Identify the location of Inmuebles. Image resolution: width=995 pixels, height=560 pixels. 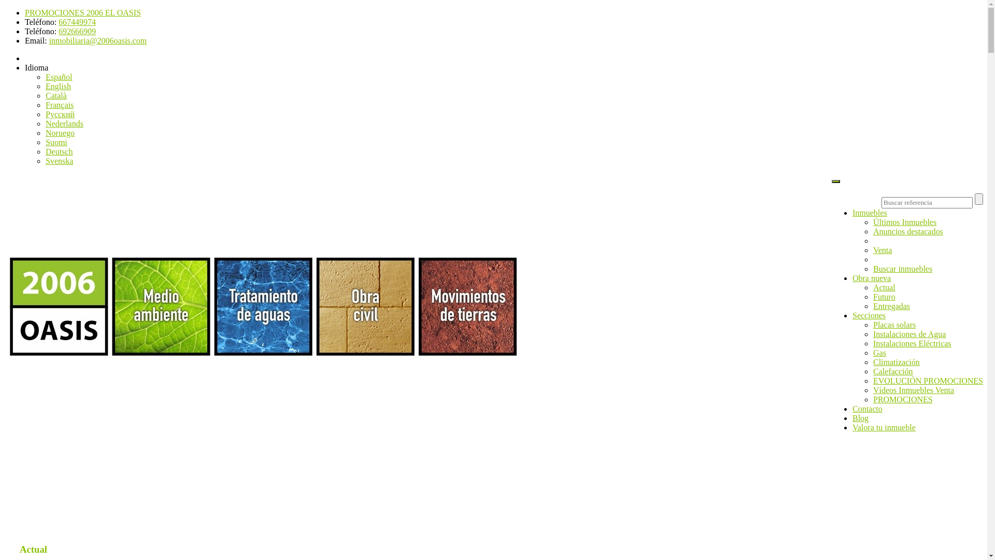
(870, 213).